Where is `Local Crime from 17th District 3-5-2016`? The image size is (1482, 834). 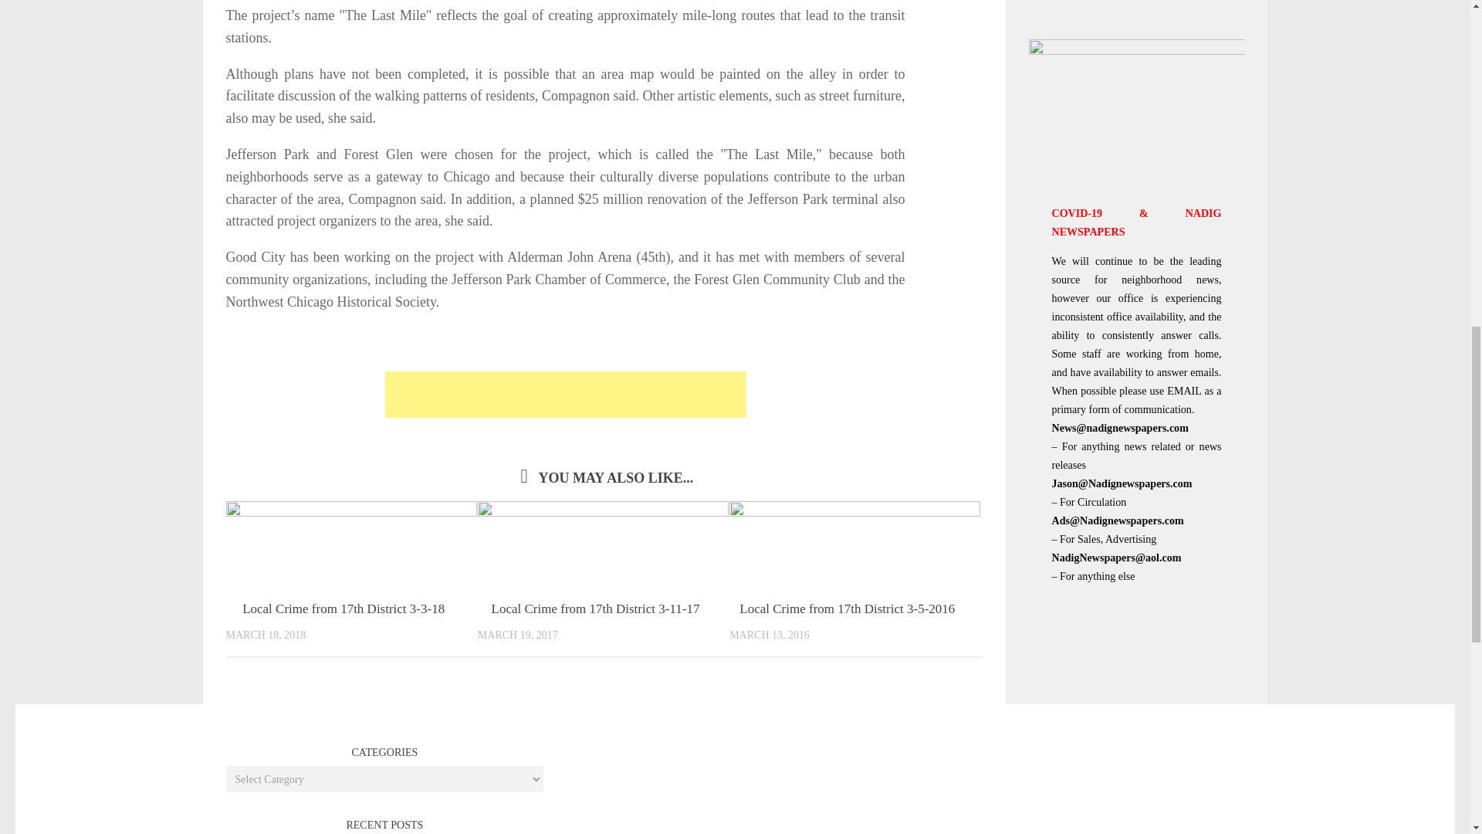
Local Crime from 17th District 3-5-2016 is located at coordinates (847, 609).